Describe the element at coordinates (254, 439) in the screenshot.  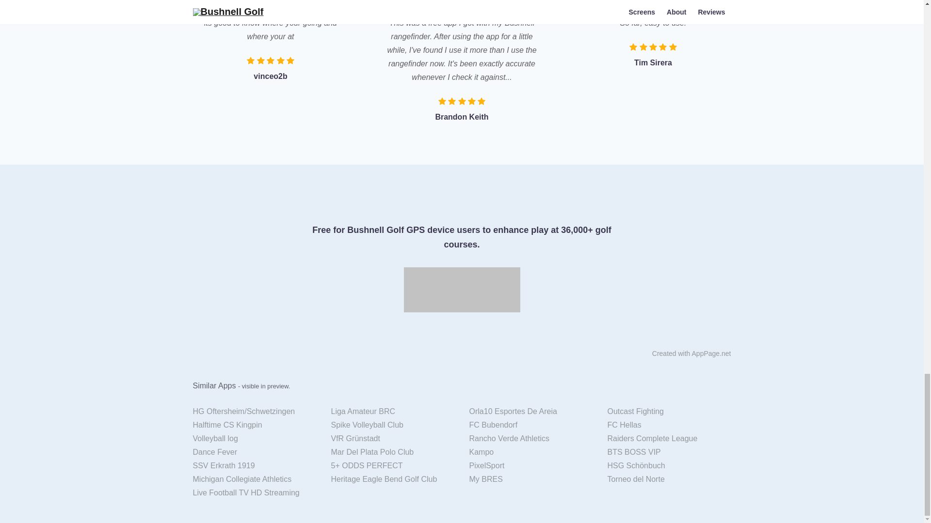
I see `Volleyball log` at that location.